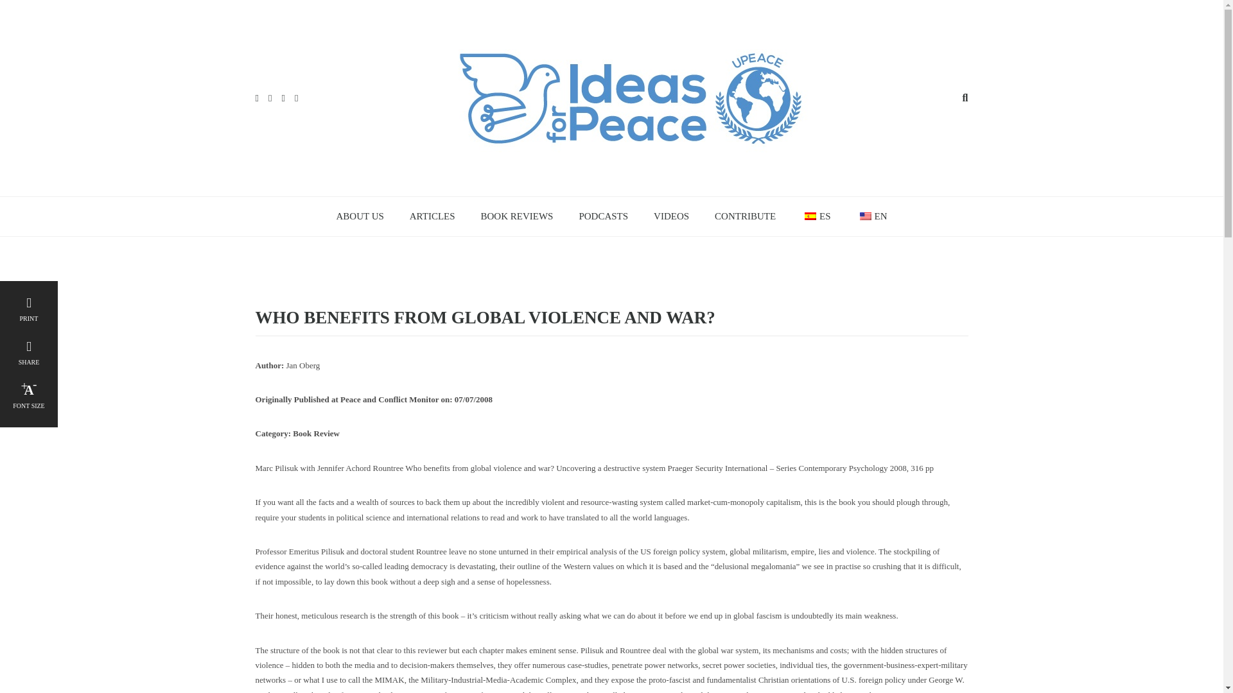 Image resolution: width=1233 pixels, height=693 pixels. I want to click on BOOK REVIEWS, so click(517, 216).